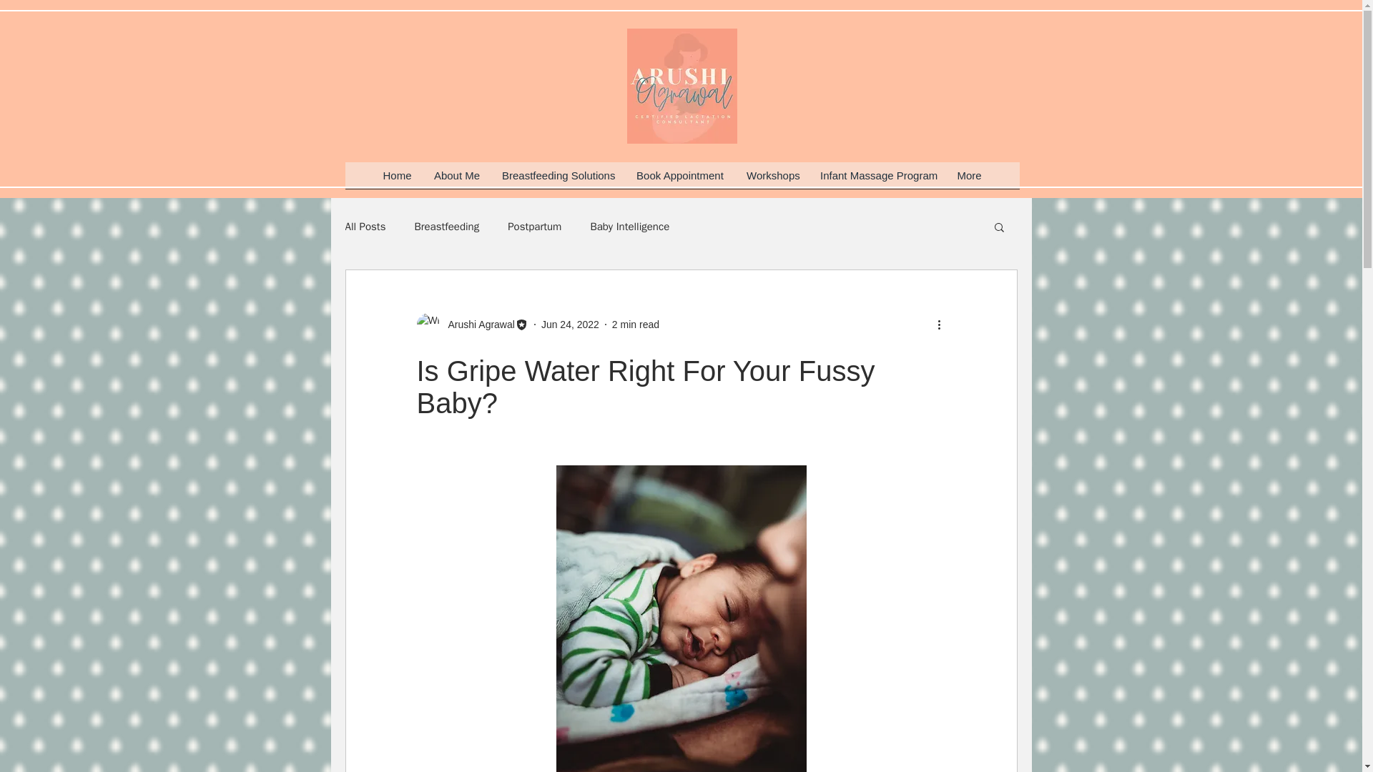  I want to click on Postpartum, so click(535, 227).